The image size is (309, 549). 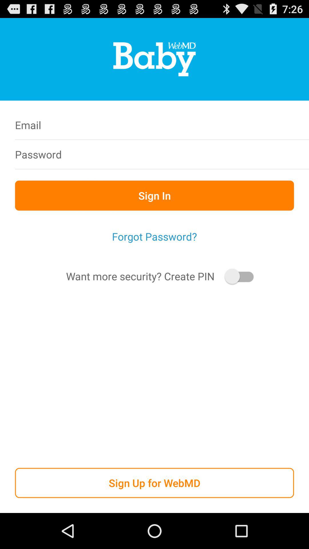 I want to click on type email address here, so click(x=191, y=125).